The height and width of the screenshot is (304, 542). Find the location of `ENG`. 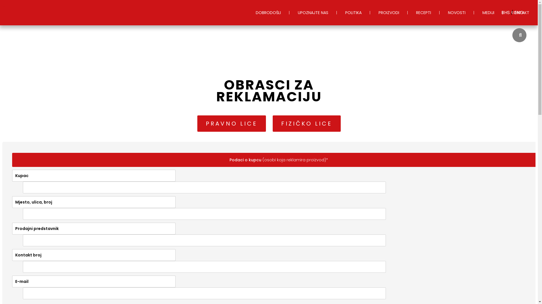

ENG is located at coordinates (519, 12).